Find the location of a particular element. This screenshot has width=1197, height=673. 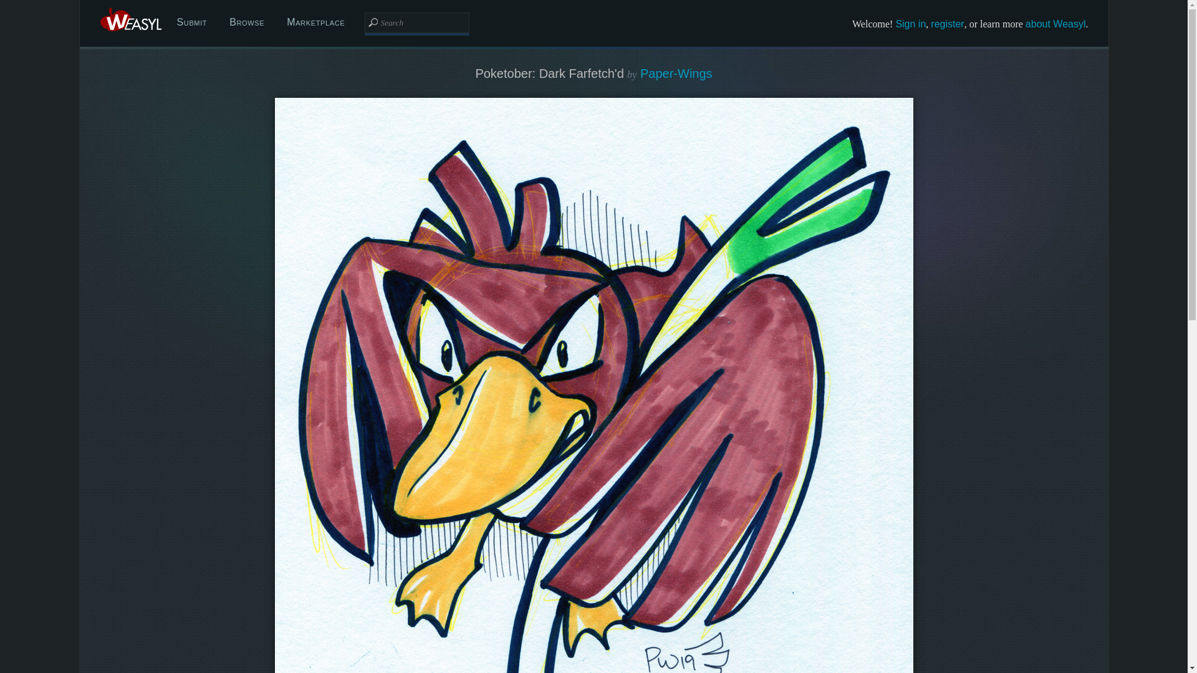

Browse is located at coordinates (246, 22).